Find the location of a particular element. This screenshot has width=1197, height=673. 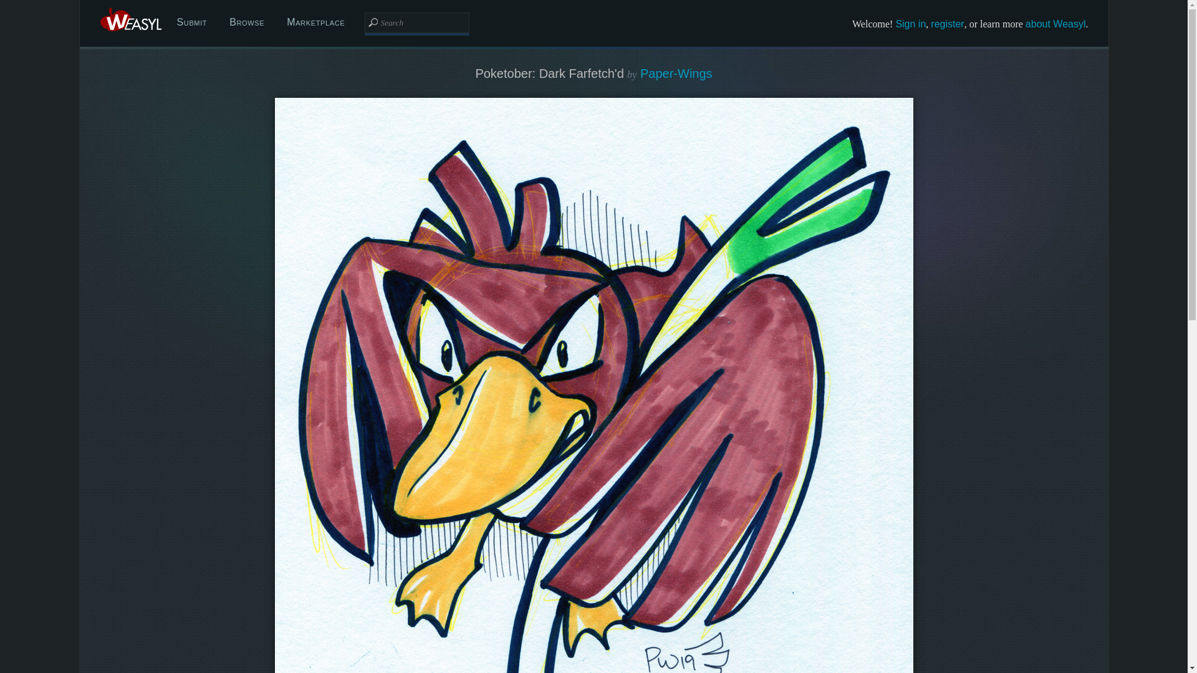

Browse is located at coordinates (246, 22).